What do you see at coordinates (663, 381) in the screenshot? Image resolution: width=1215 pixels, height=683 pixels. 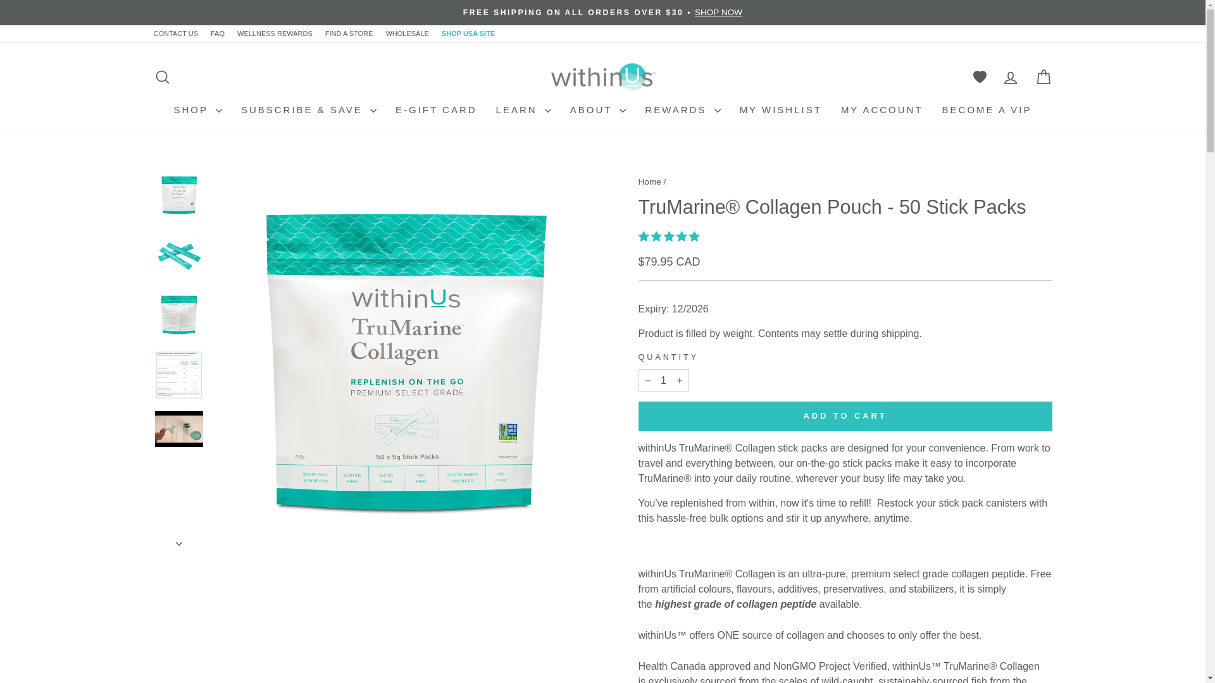 I see `1` at bounding box center [663, 381].